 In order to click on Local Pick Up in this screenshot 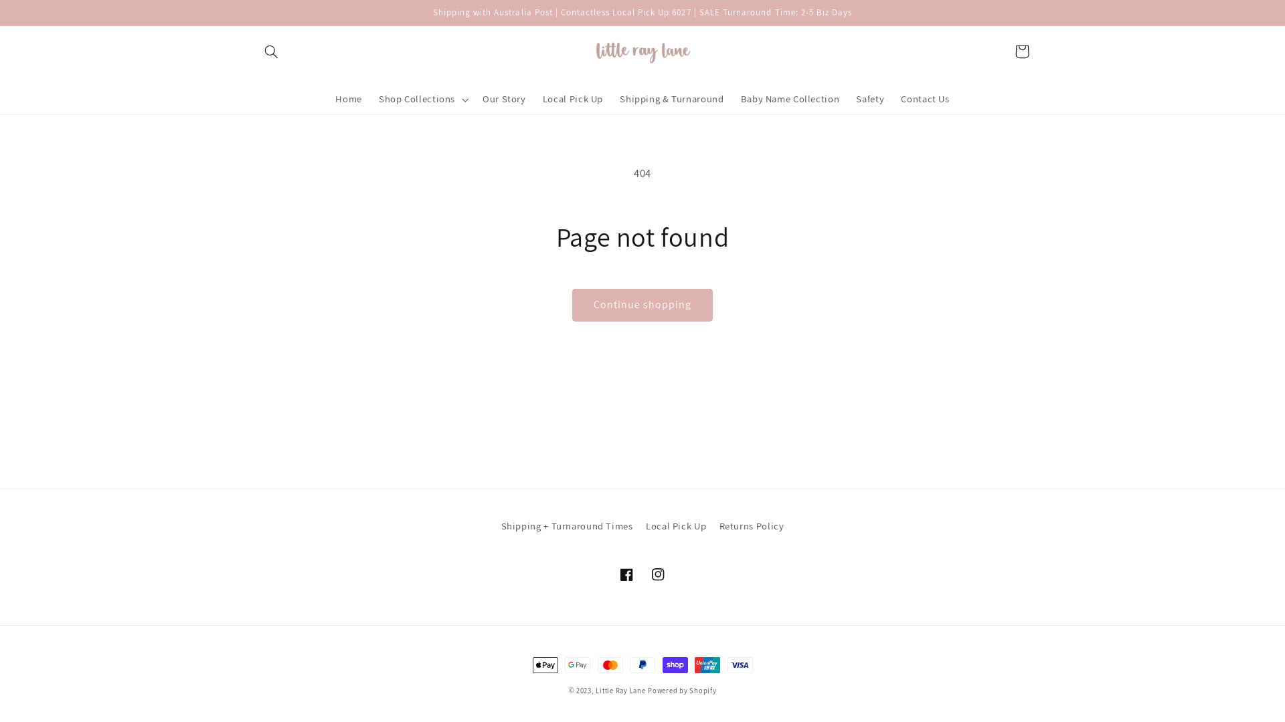, I will do `click(676, 525)`.